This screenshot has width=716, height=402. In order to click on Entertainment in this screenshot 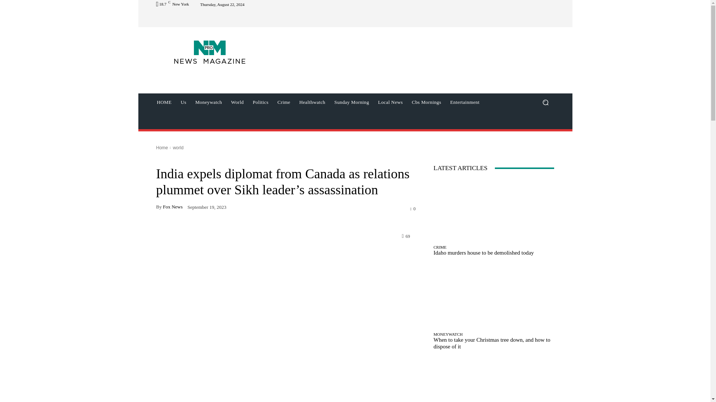, I will do `click(465, 102)`.